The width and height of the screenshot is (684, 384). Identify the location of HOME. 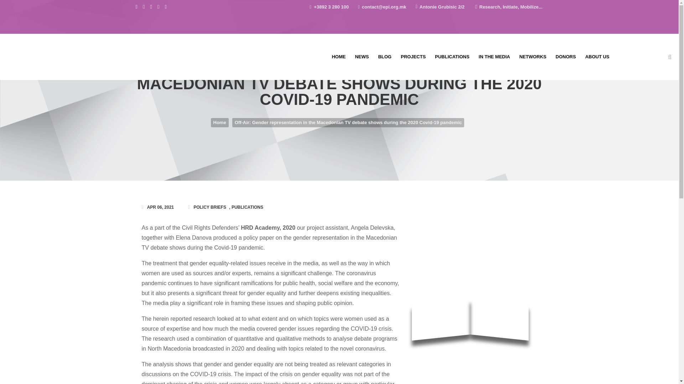
(338, 57).